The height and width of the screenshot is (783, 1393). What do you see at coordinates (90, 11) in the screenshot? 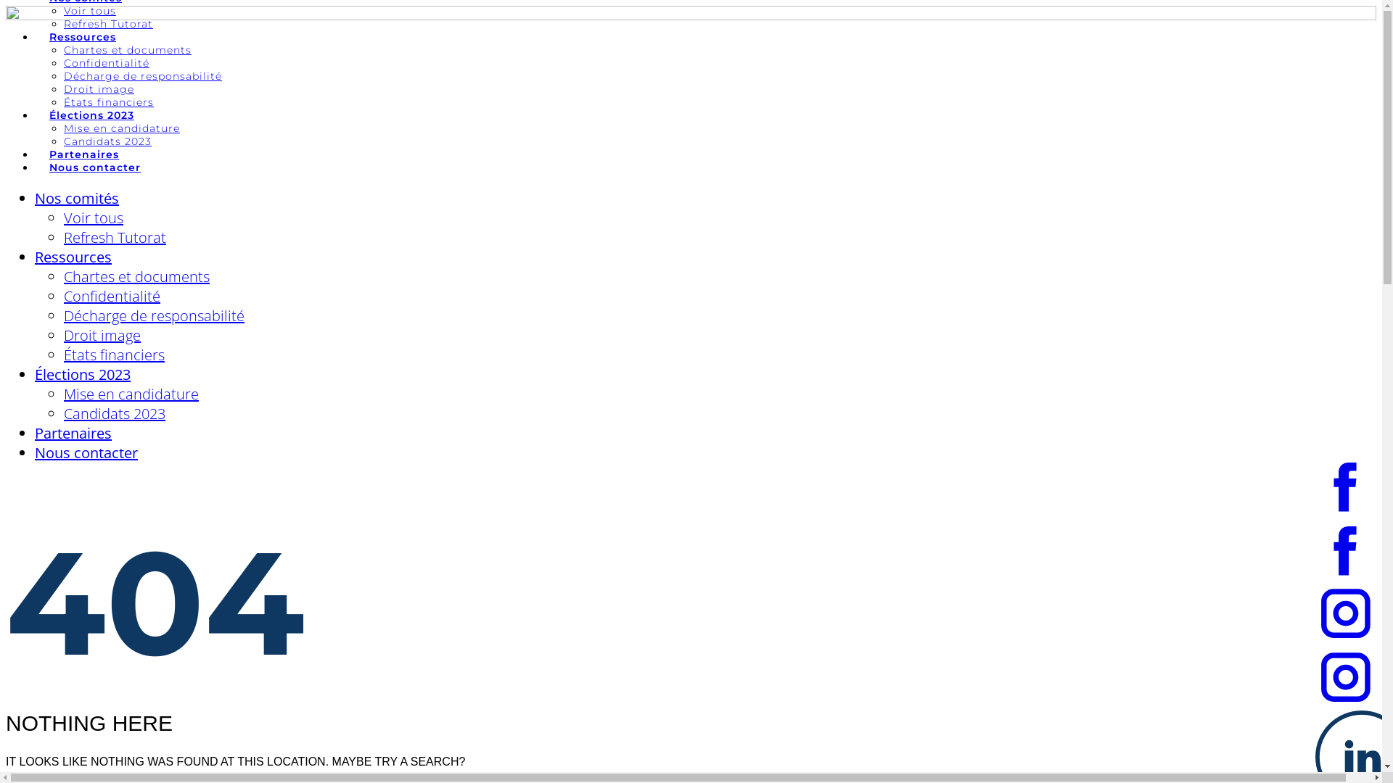
I see `Voir tous` at bounding box center [90, 11].